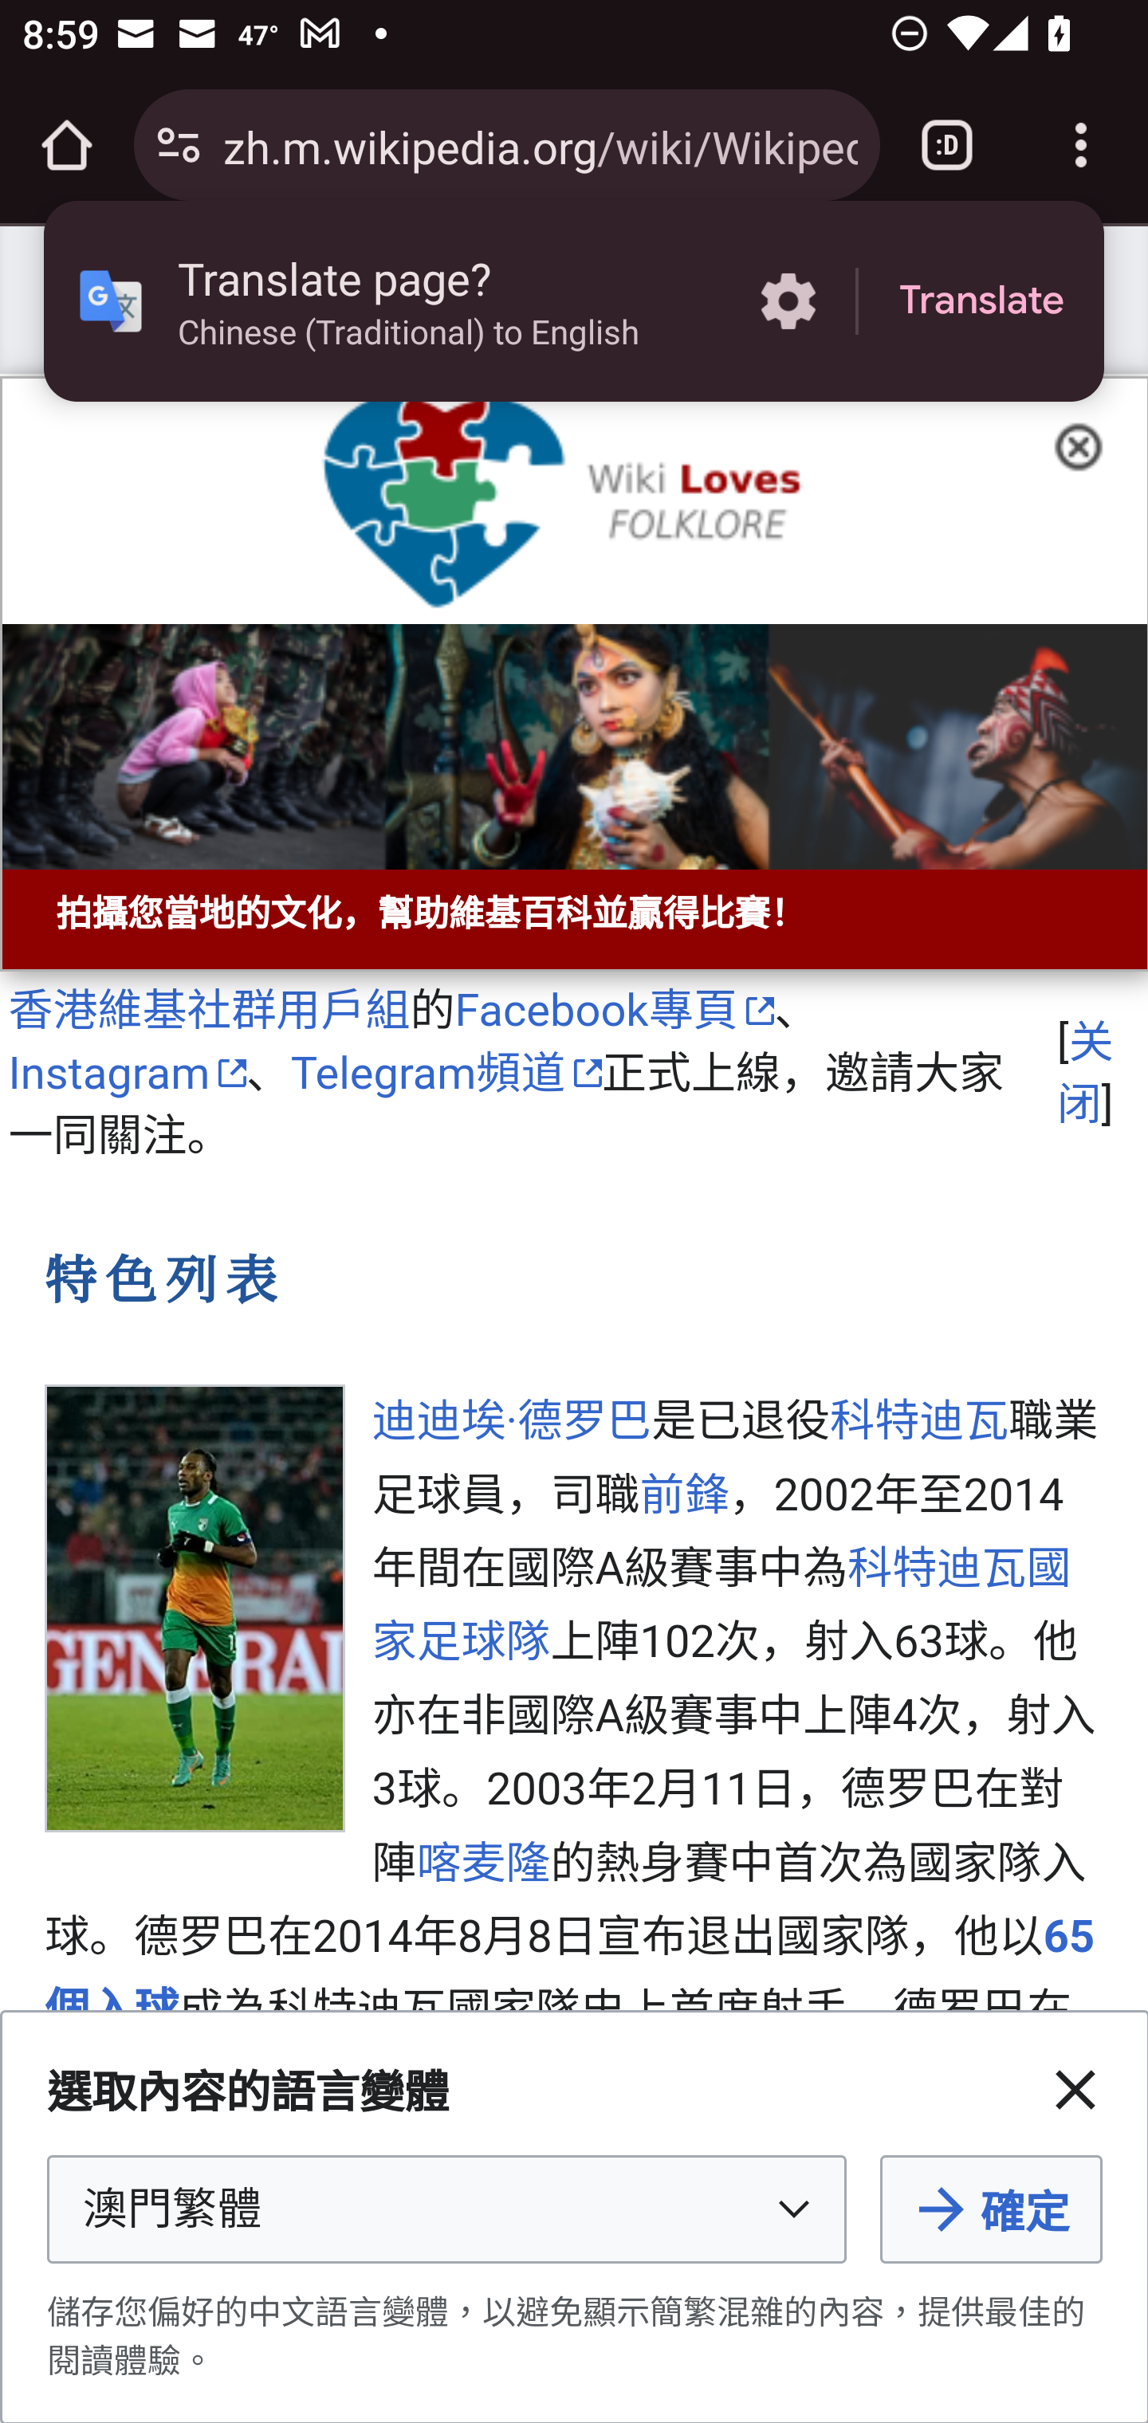  What do you see at coordinates (1087, 443) in the screenshot?
I see `隐藏` at bounding box center [1087, 443].